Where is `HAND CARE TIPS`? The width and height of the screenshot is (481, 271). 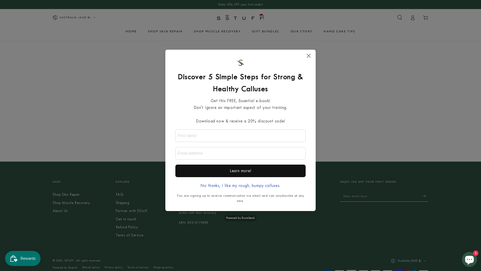 HAND CARE TIPS is located at coordinates (339, 31).